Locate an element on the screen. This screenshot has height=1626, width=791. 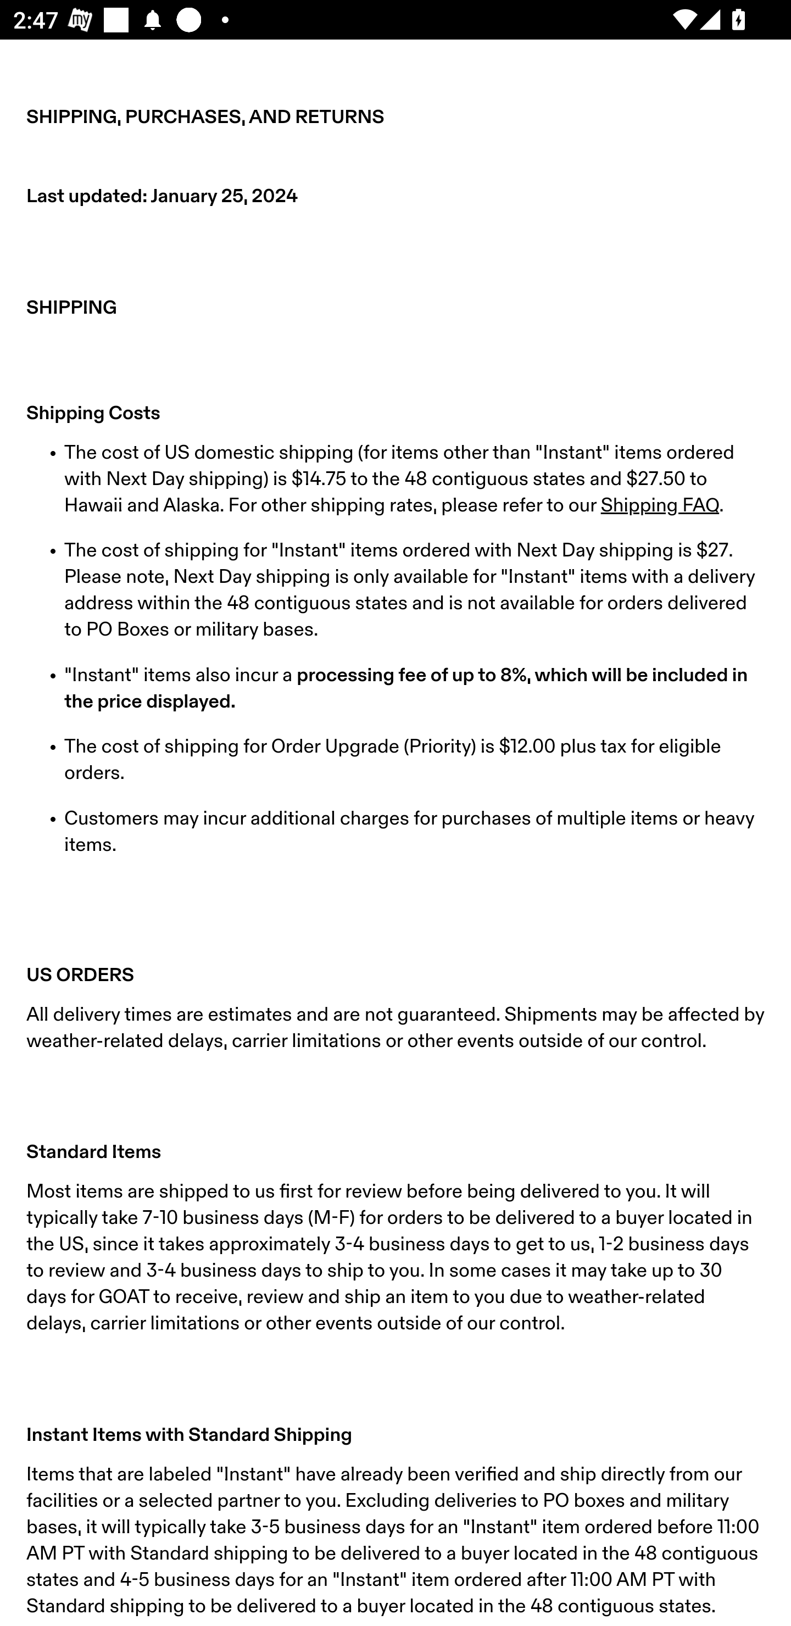
Shipping FAQ is located at coordinates (659, 505).